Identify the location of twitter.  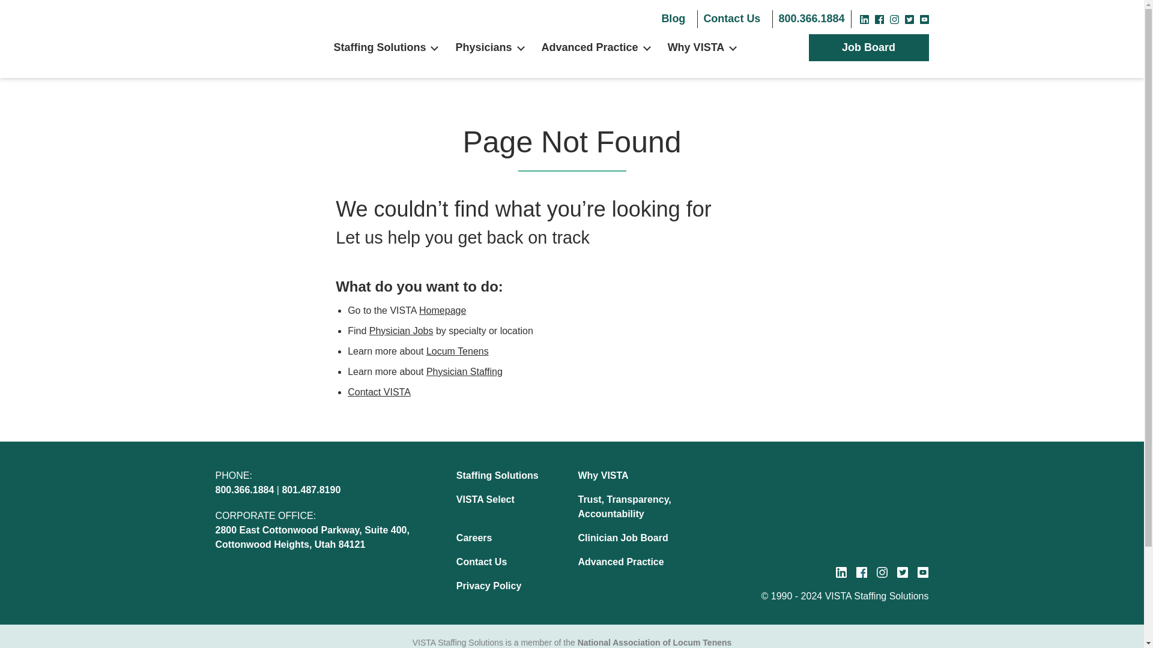
(902, 572).